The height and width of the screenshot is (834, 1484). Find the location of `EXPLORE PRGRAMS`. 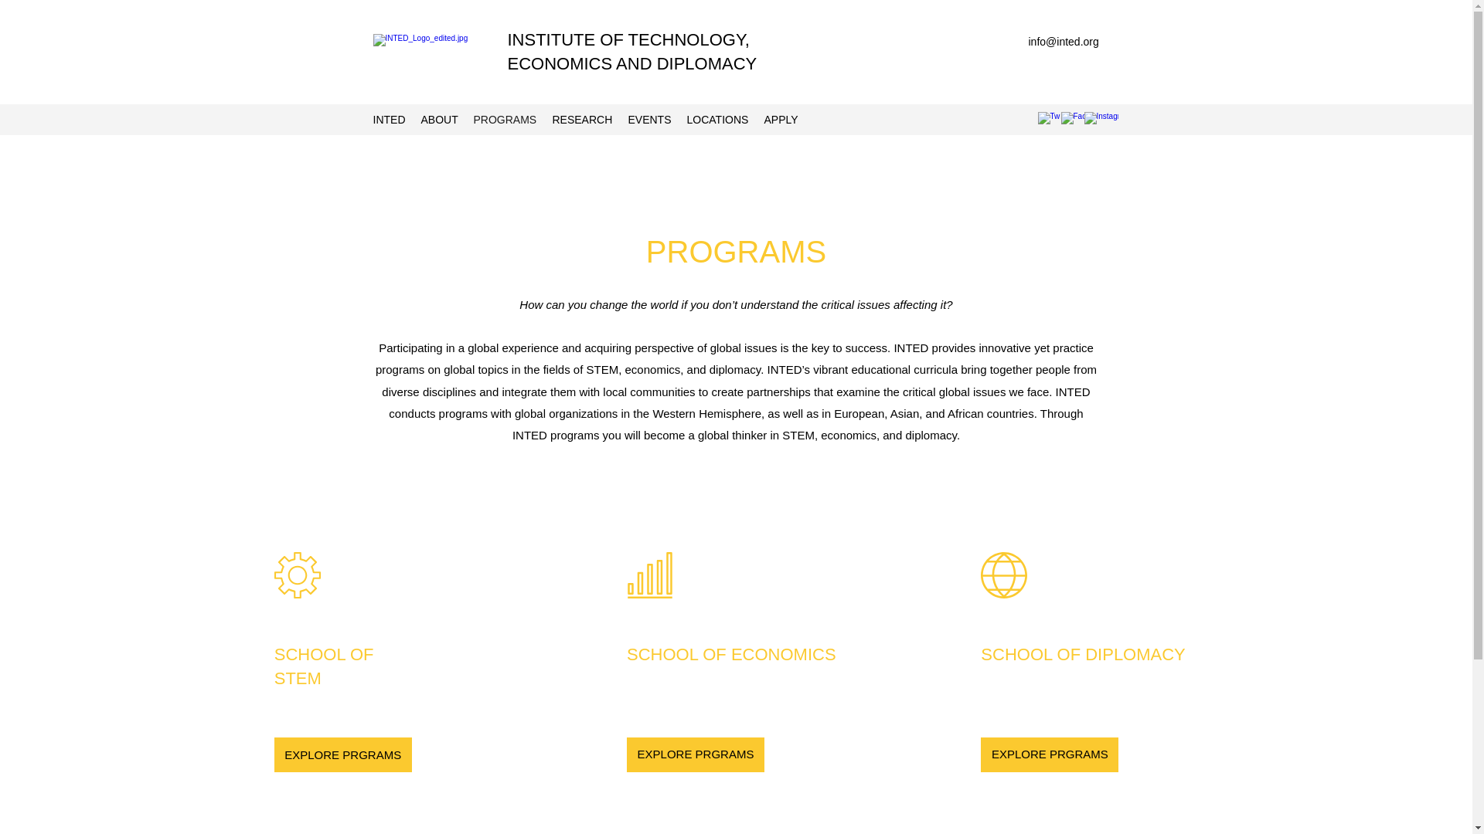

EXPLORE PRGRAMS is located at coordinates (343, 754).